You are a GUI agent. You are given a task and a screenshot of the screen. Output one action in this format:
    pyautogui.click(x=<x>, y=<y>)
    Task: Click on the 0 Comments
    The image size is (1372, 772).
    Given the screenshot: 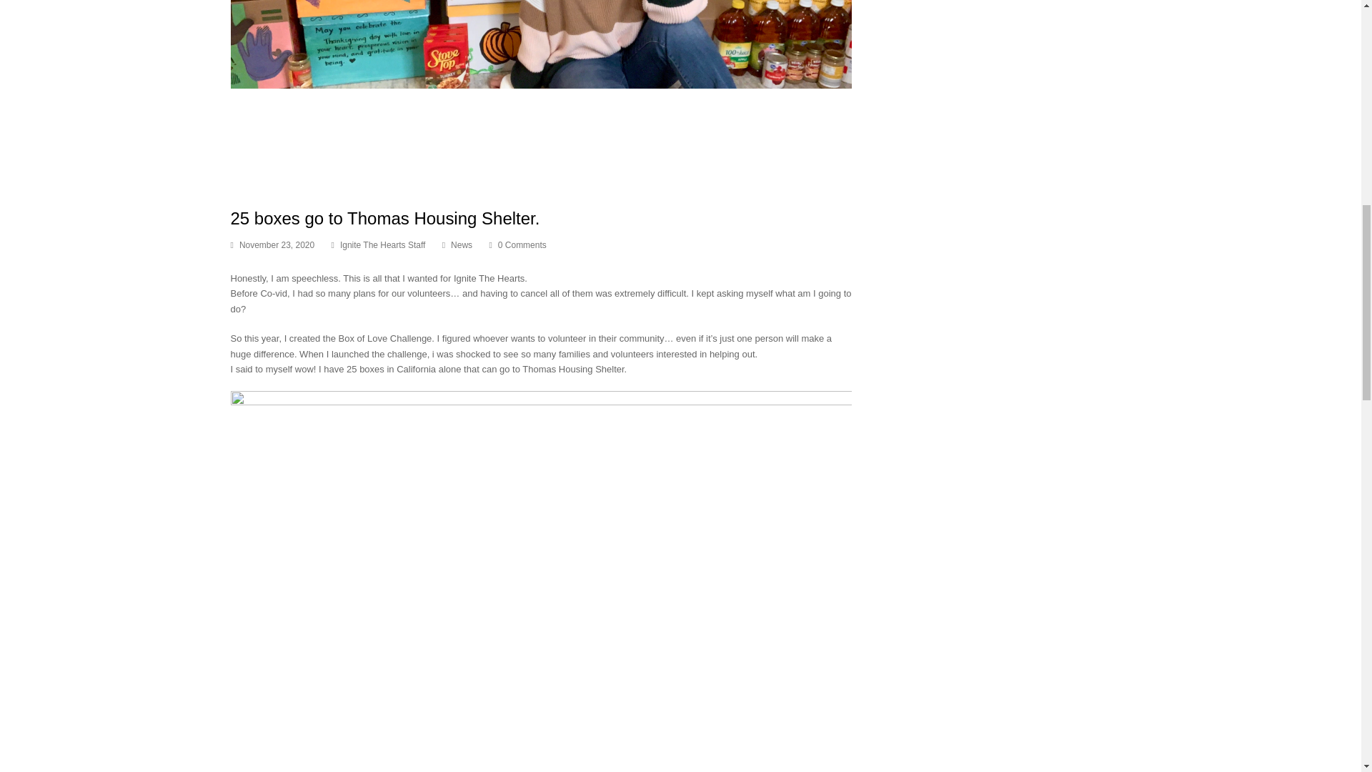 What is the action you would take?
    pyautogui.click(x=522, y=244)
    